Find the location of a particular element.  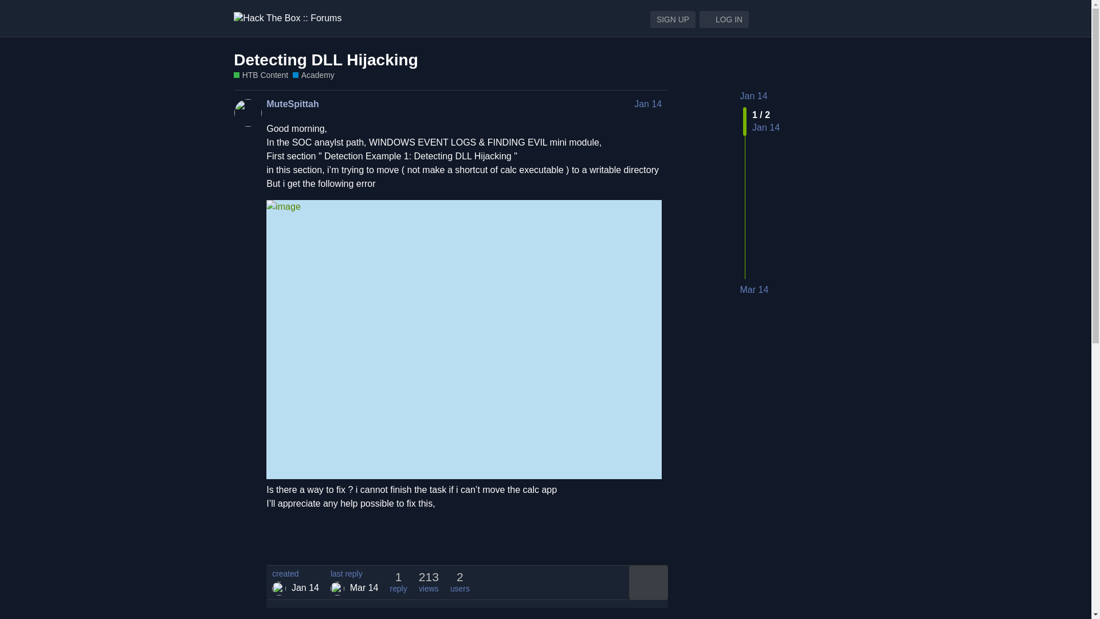

like this post is located at coordinates (631, 543).